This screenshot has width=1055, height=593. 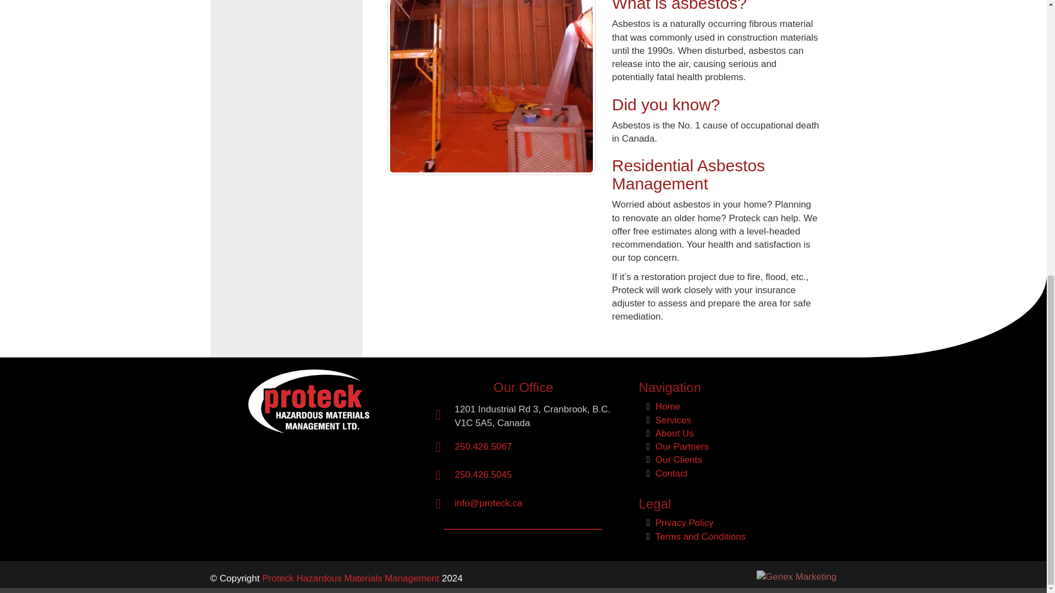 What do you see at coordinates (682, 446) in the screenshot?
I see `Our Partners` at bounding box center [682, 446].